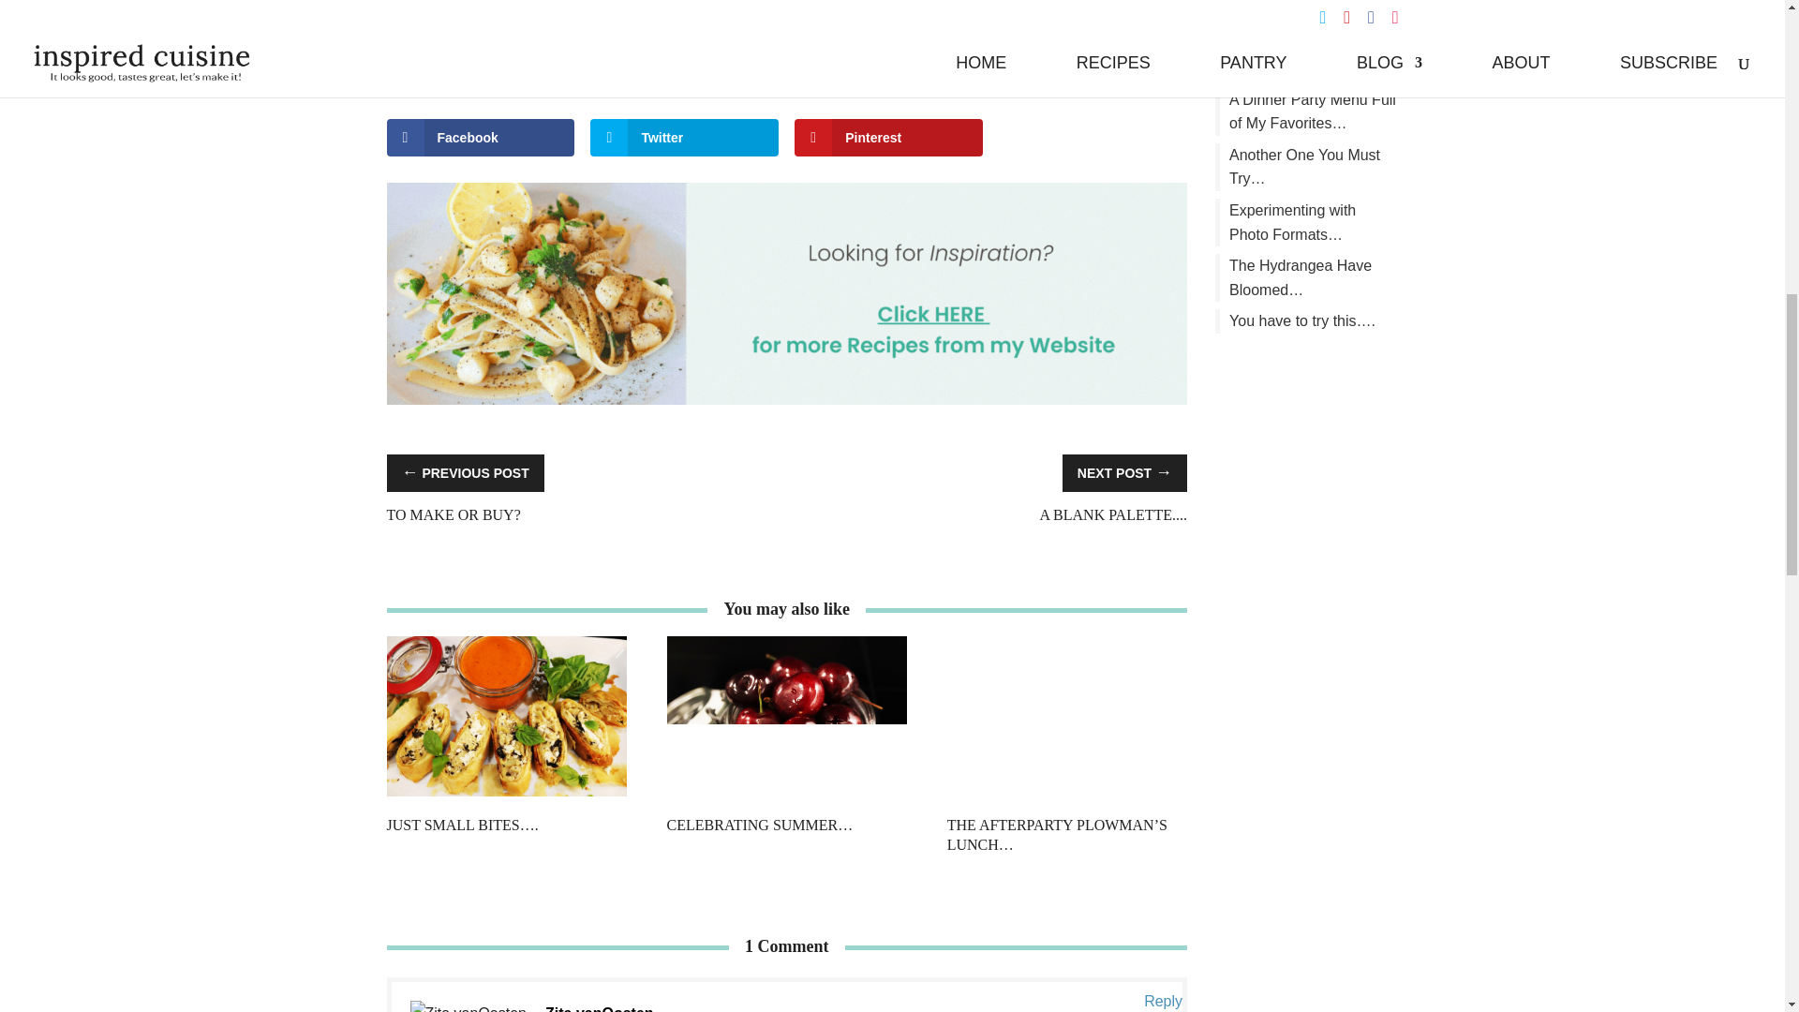 The height and width of the screenshot is (1012, 1799). Describe the element at coordinates (888, 138) in the screenshot. I see `Pinterest` at that location.